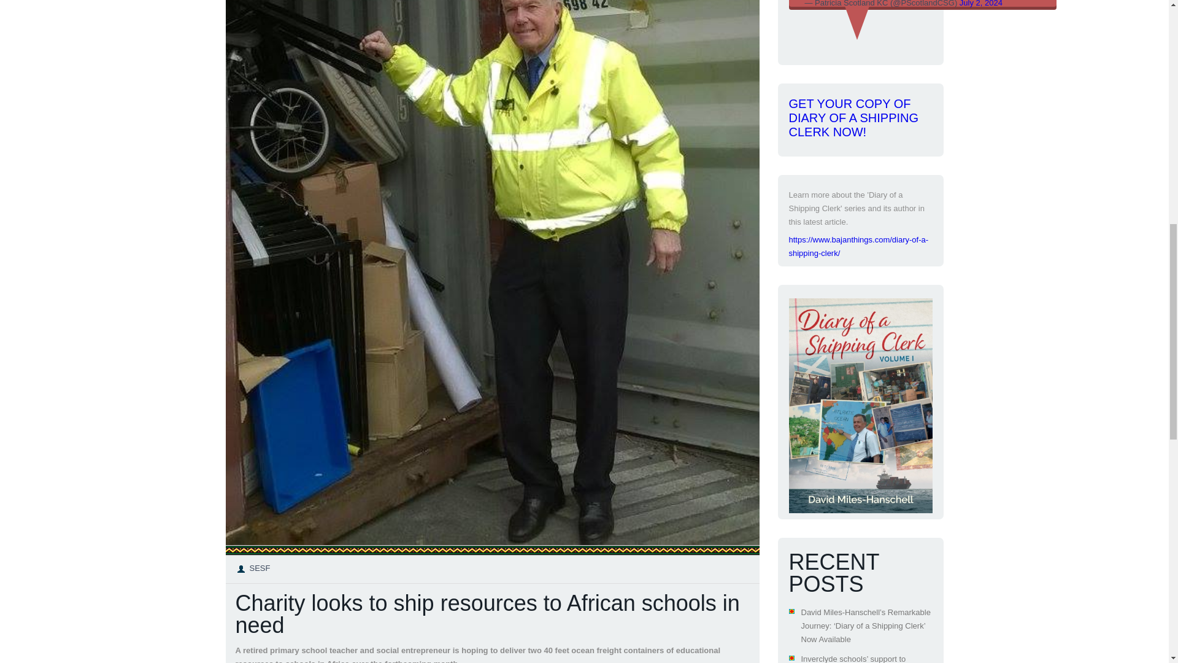  Describe the element at coordinates (259, 568) in the screenshot. I see `Posts by SESF` at that location.